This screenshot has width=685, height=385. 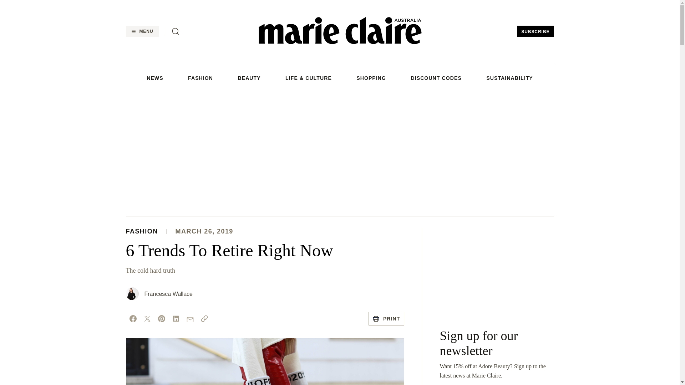 What do you see at coordinates (142, 31) in the screenshot?
I see `MENU` at bounding box center [142, 31].